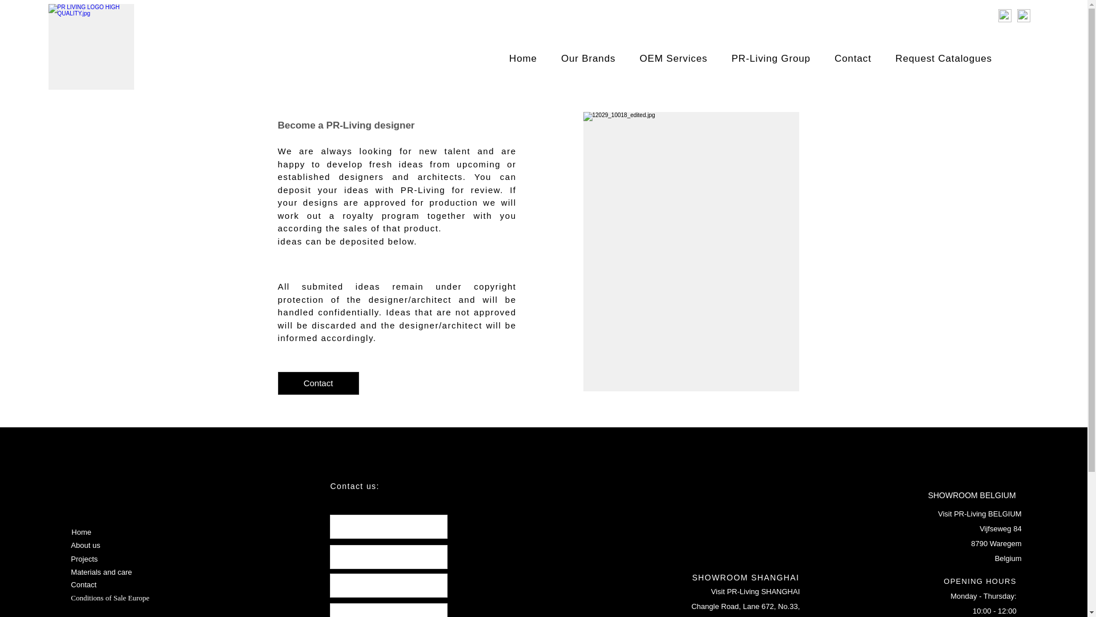  What do you see at coordinates (110, 572) in the screenshot?
I see `Materials and care` at bounding box center [110, 572].